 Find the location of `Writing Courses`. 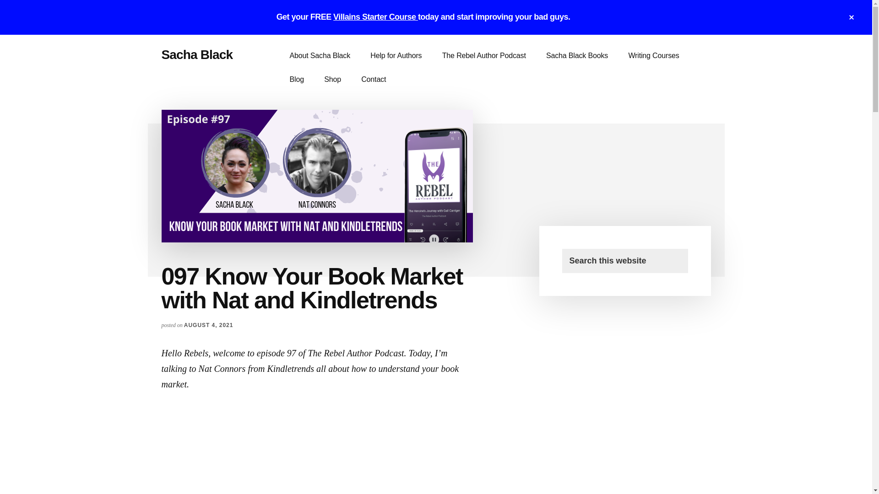

Writing Courses is located at coordinates (653, 56).